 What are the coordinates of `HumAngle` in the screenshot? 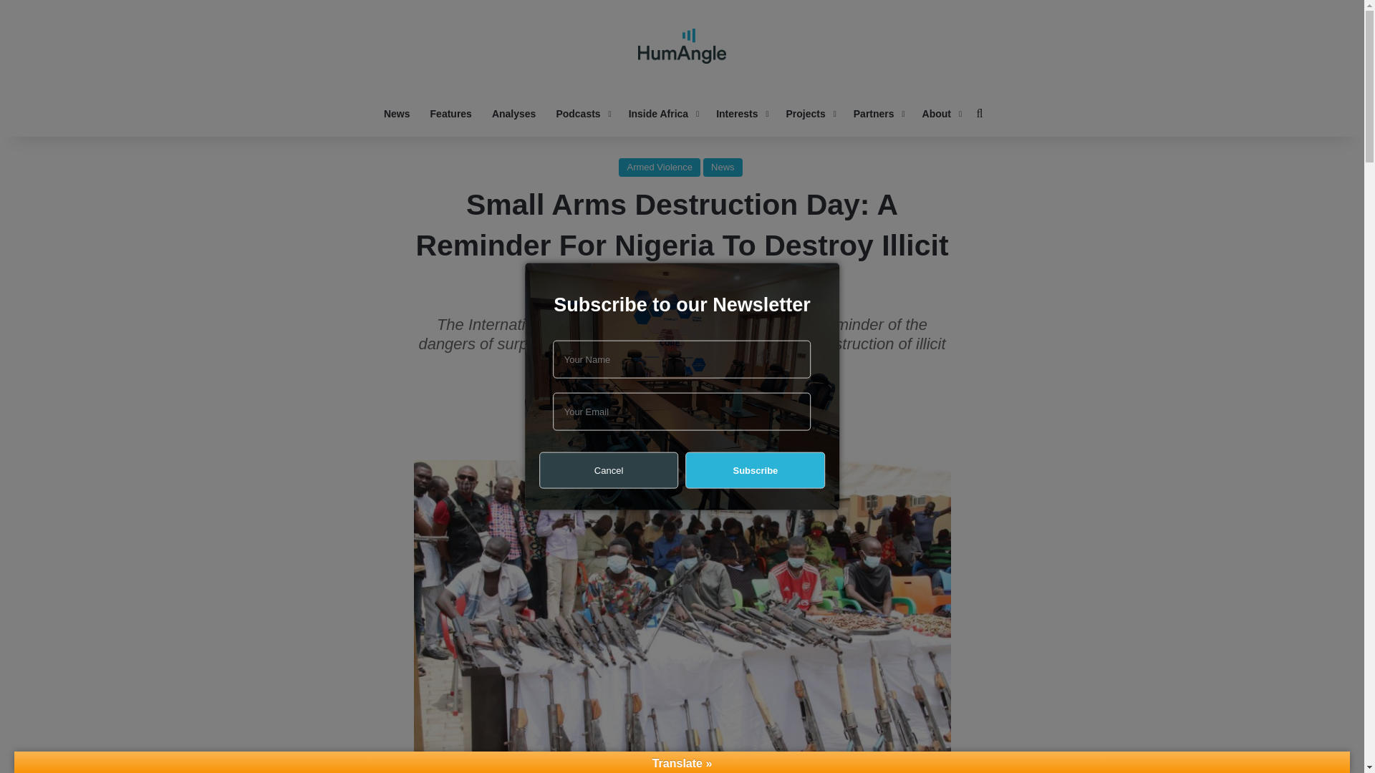 It's located at (682, 46).